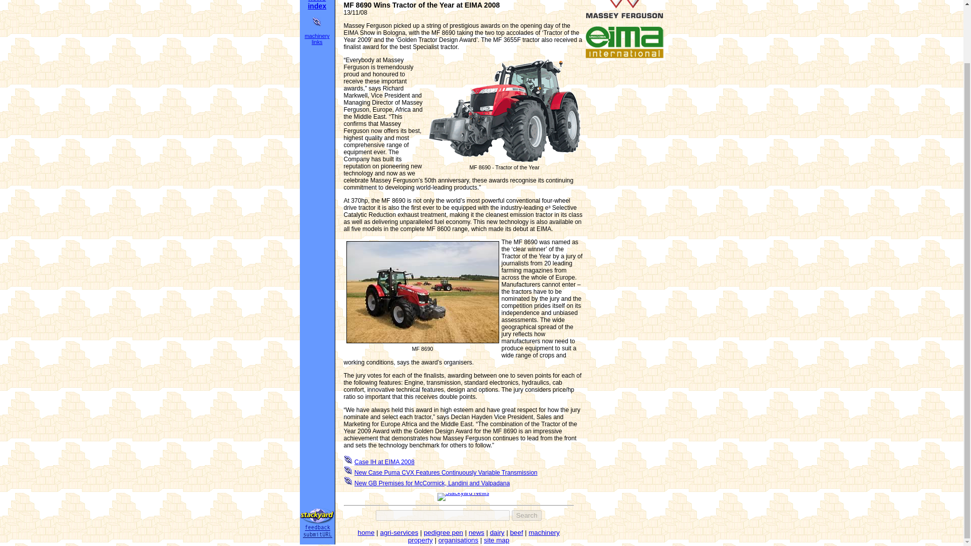 This screenshot has height=546, width=971. What do you see at coordinates (432, 483) in the screenshot?
I see `New GB Premises for McCormick, Landini and Valpadana` at bounding box center [432, 483].